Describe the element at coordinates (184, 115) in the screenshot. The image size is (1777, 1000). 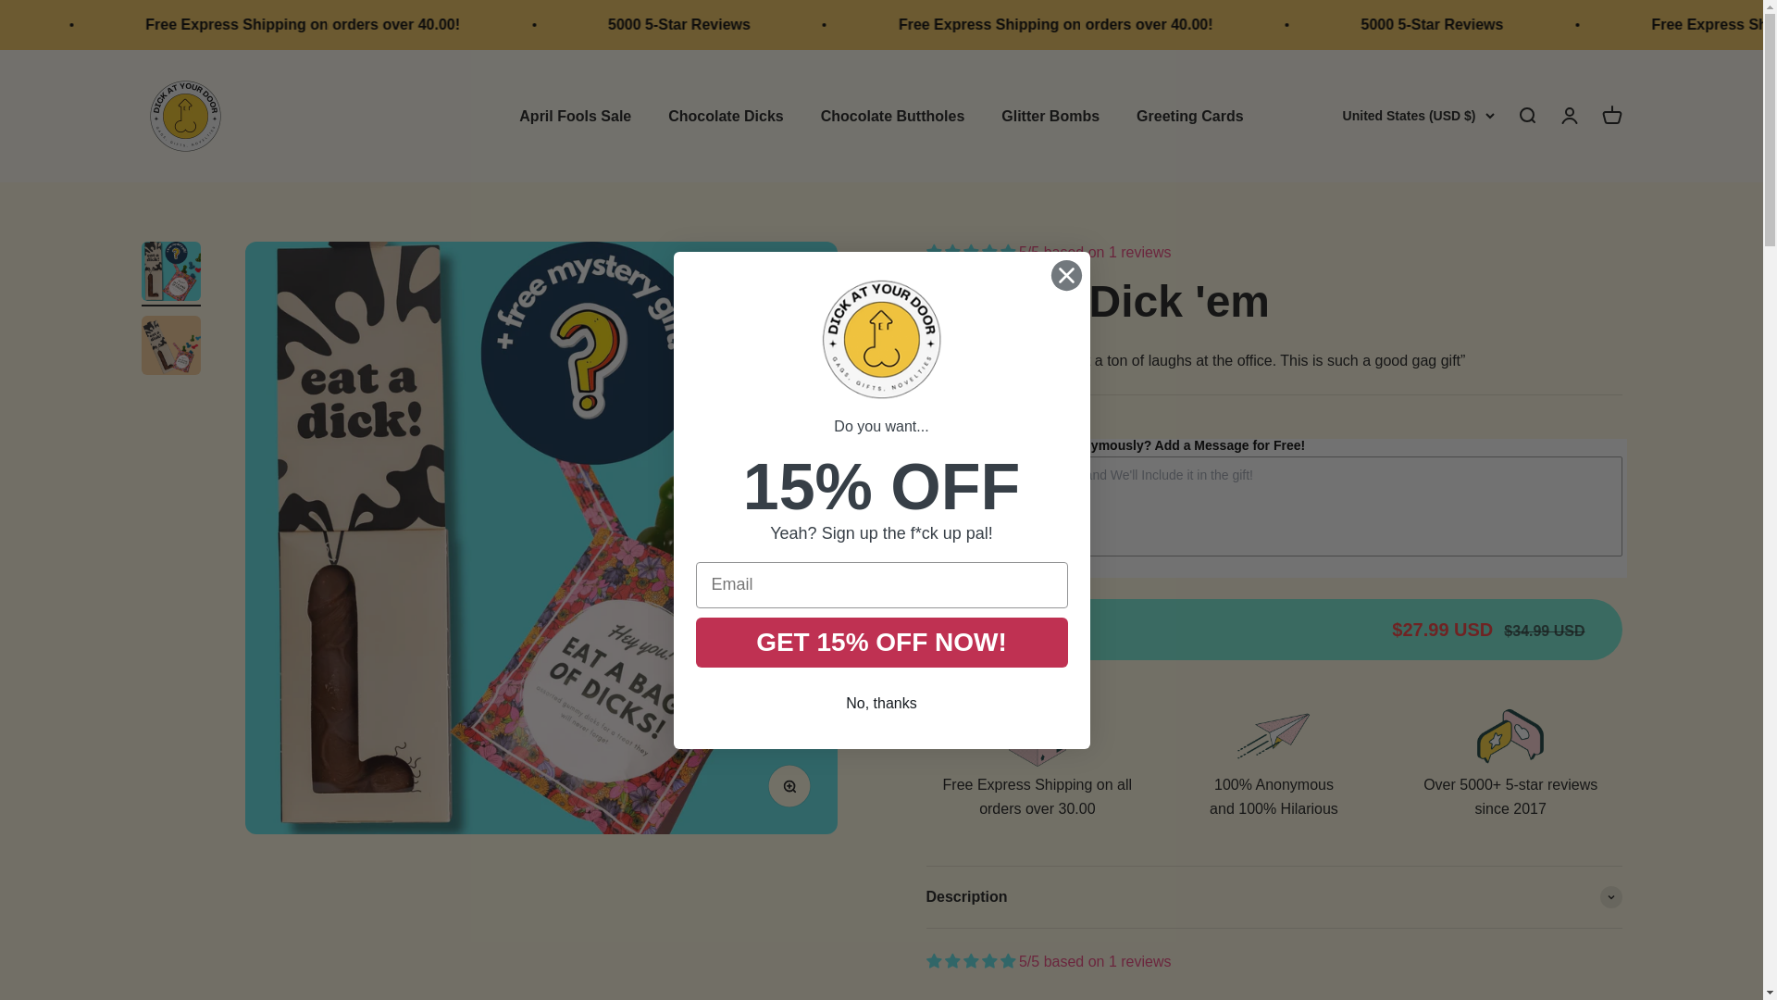
I see `DickAtYourDoor` at that location.